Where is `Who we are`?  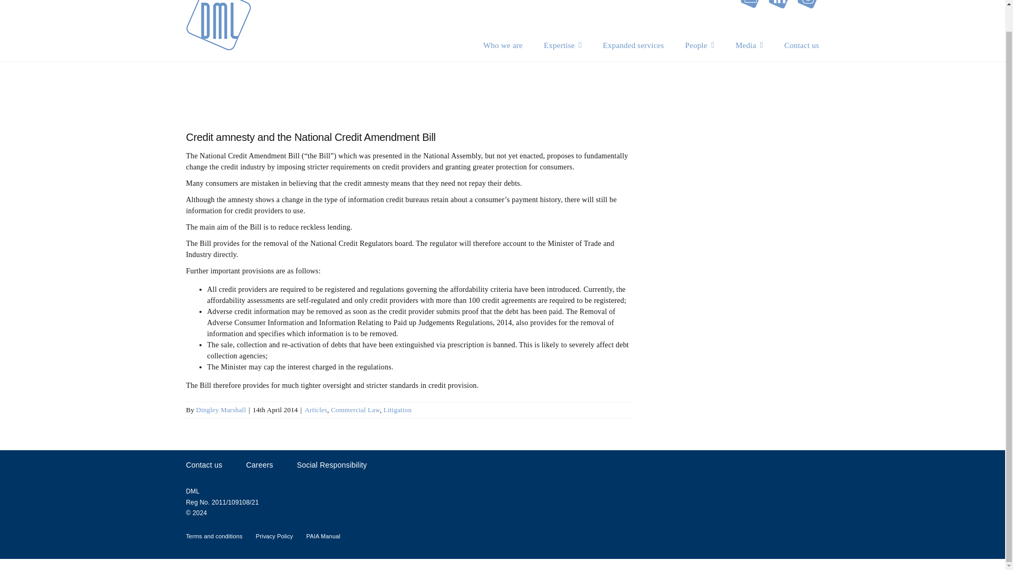
Who we are is located at coordinates (502, 45).